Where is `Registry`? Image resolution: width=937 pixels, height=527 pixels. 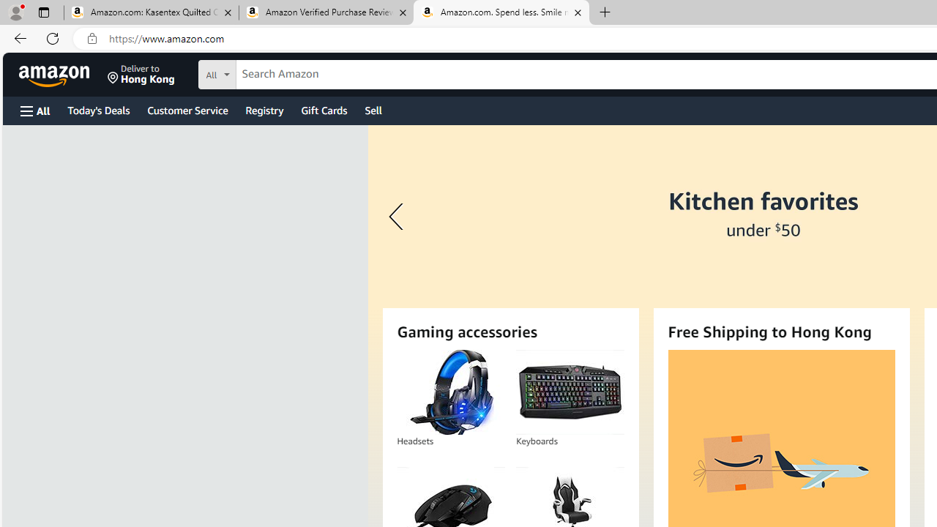
Registry is located at coordinates (264, 110).